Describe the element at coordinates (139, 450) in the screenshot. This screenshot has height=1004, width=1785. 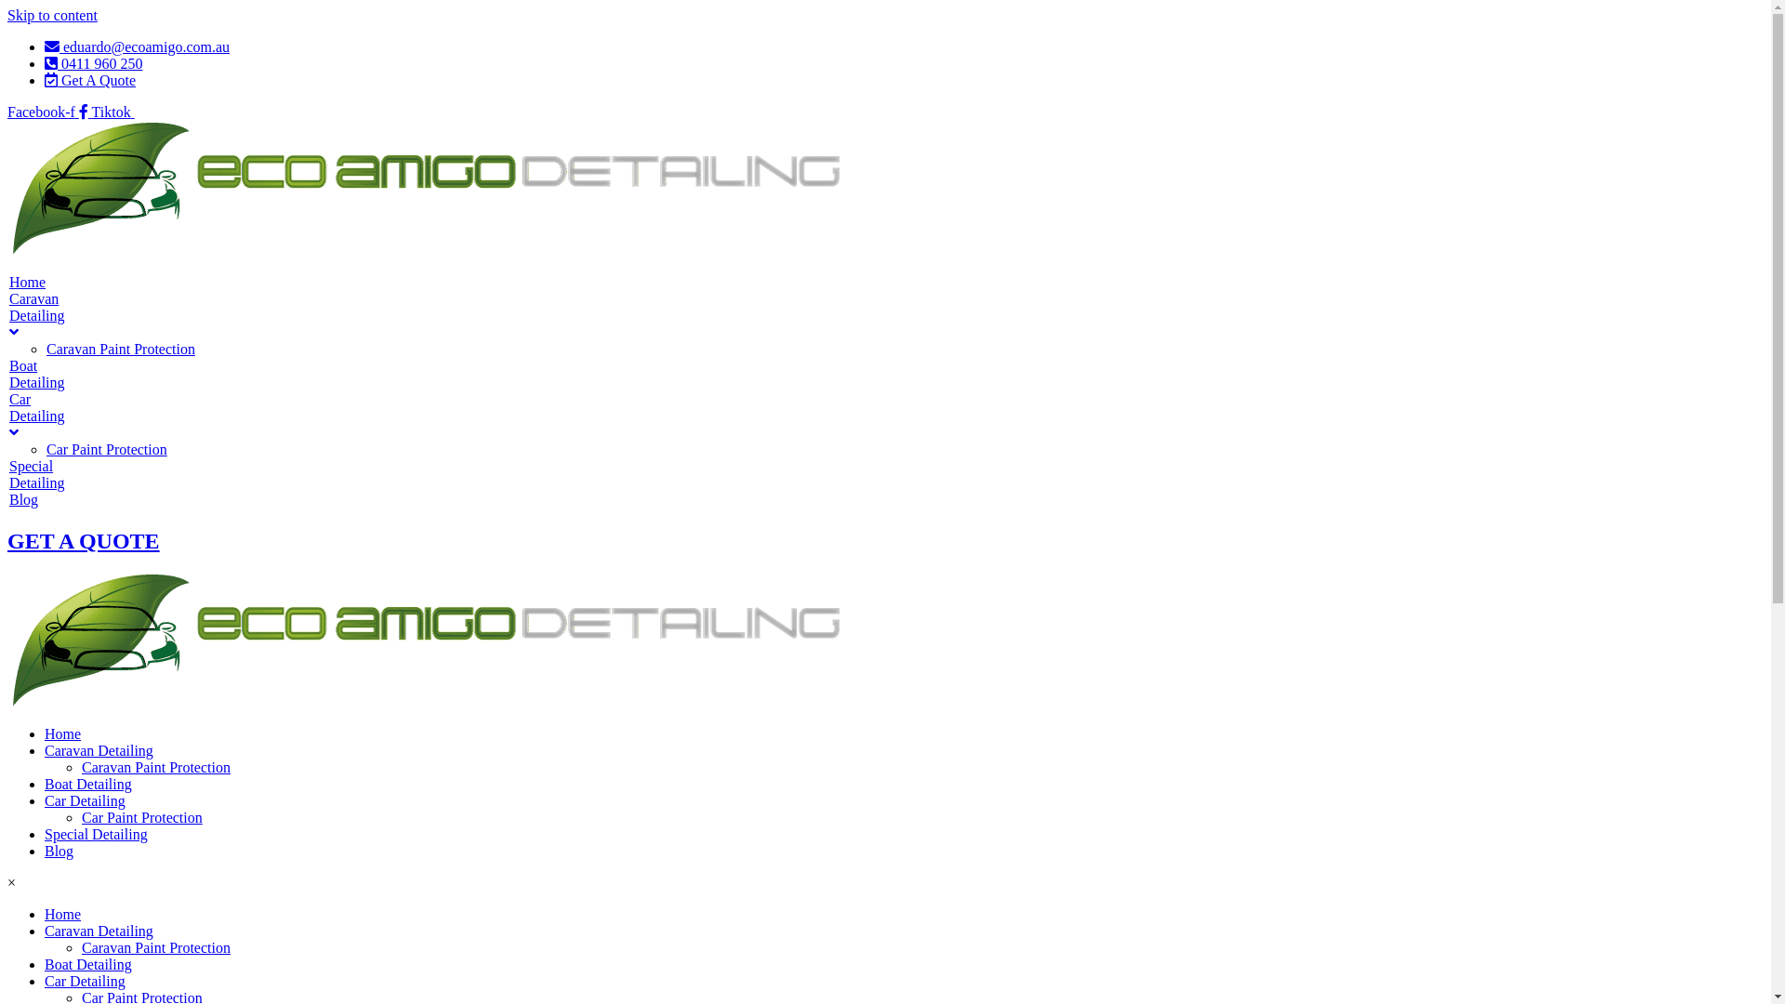
I see `Car Paint Protection` at that location.